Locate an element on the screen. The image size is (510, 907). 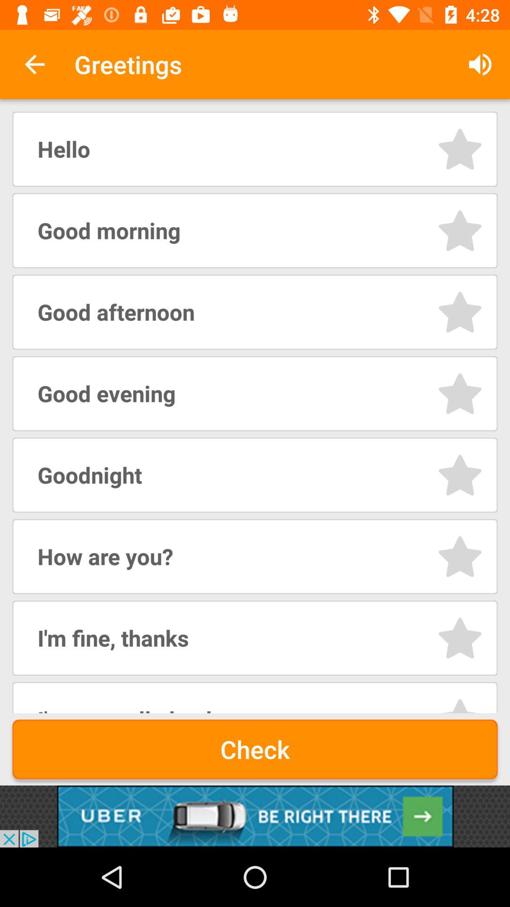
bookmark sound is located at coordinates (460, 556).